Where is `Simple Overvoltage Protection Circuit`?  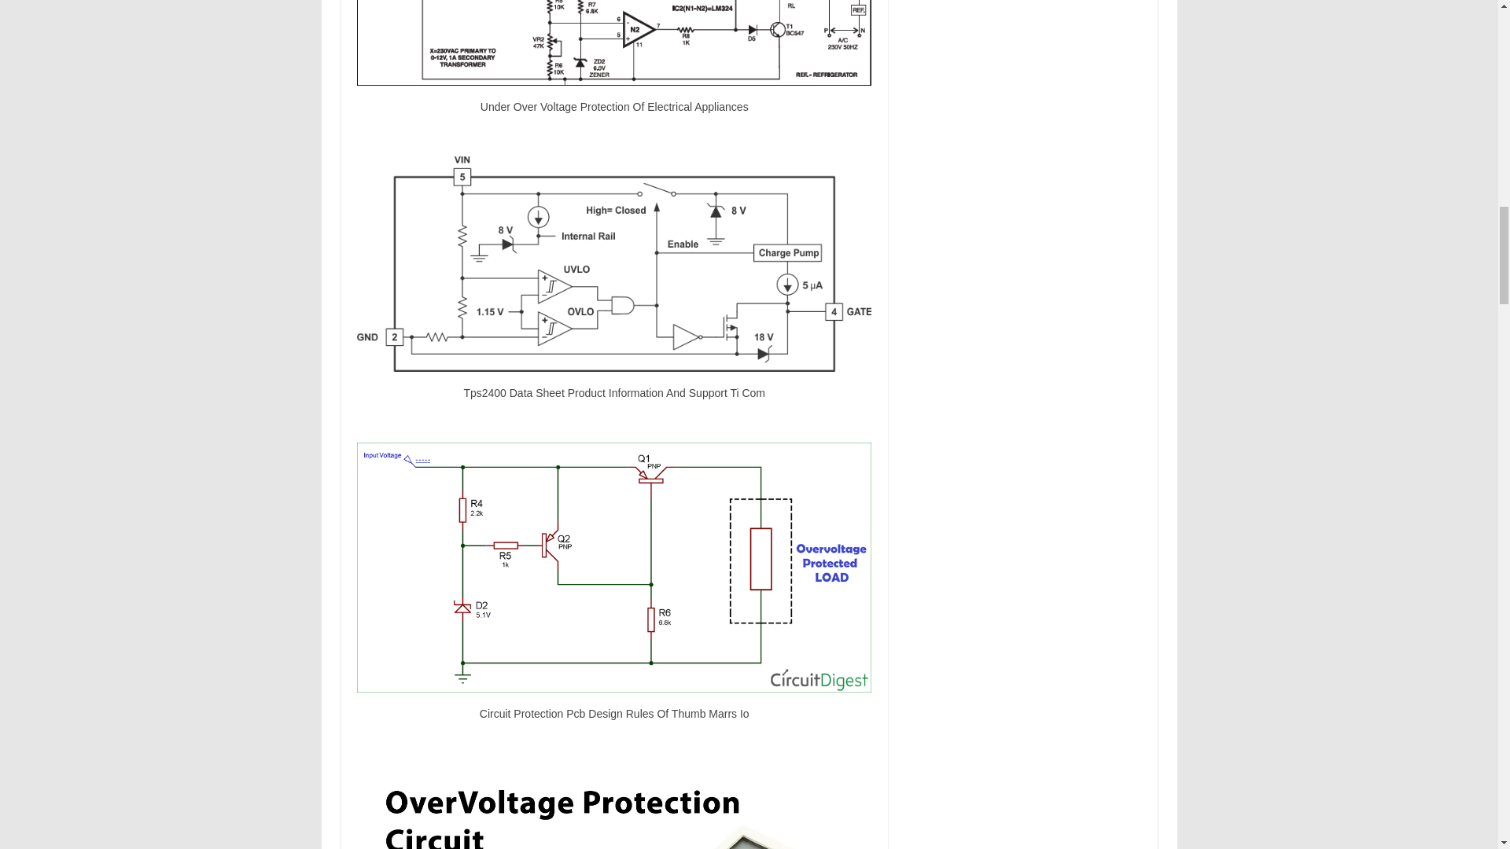
Simple Overvoltage Protection Circuit is located at coordinates (613, 806).